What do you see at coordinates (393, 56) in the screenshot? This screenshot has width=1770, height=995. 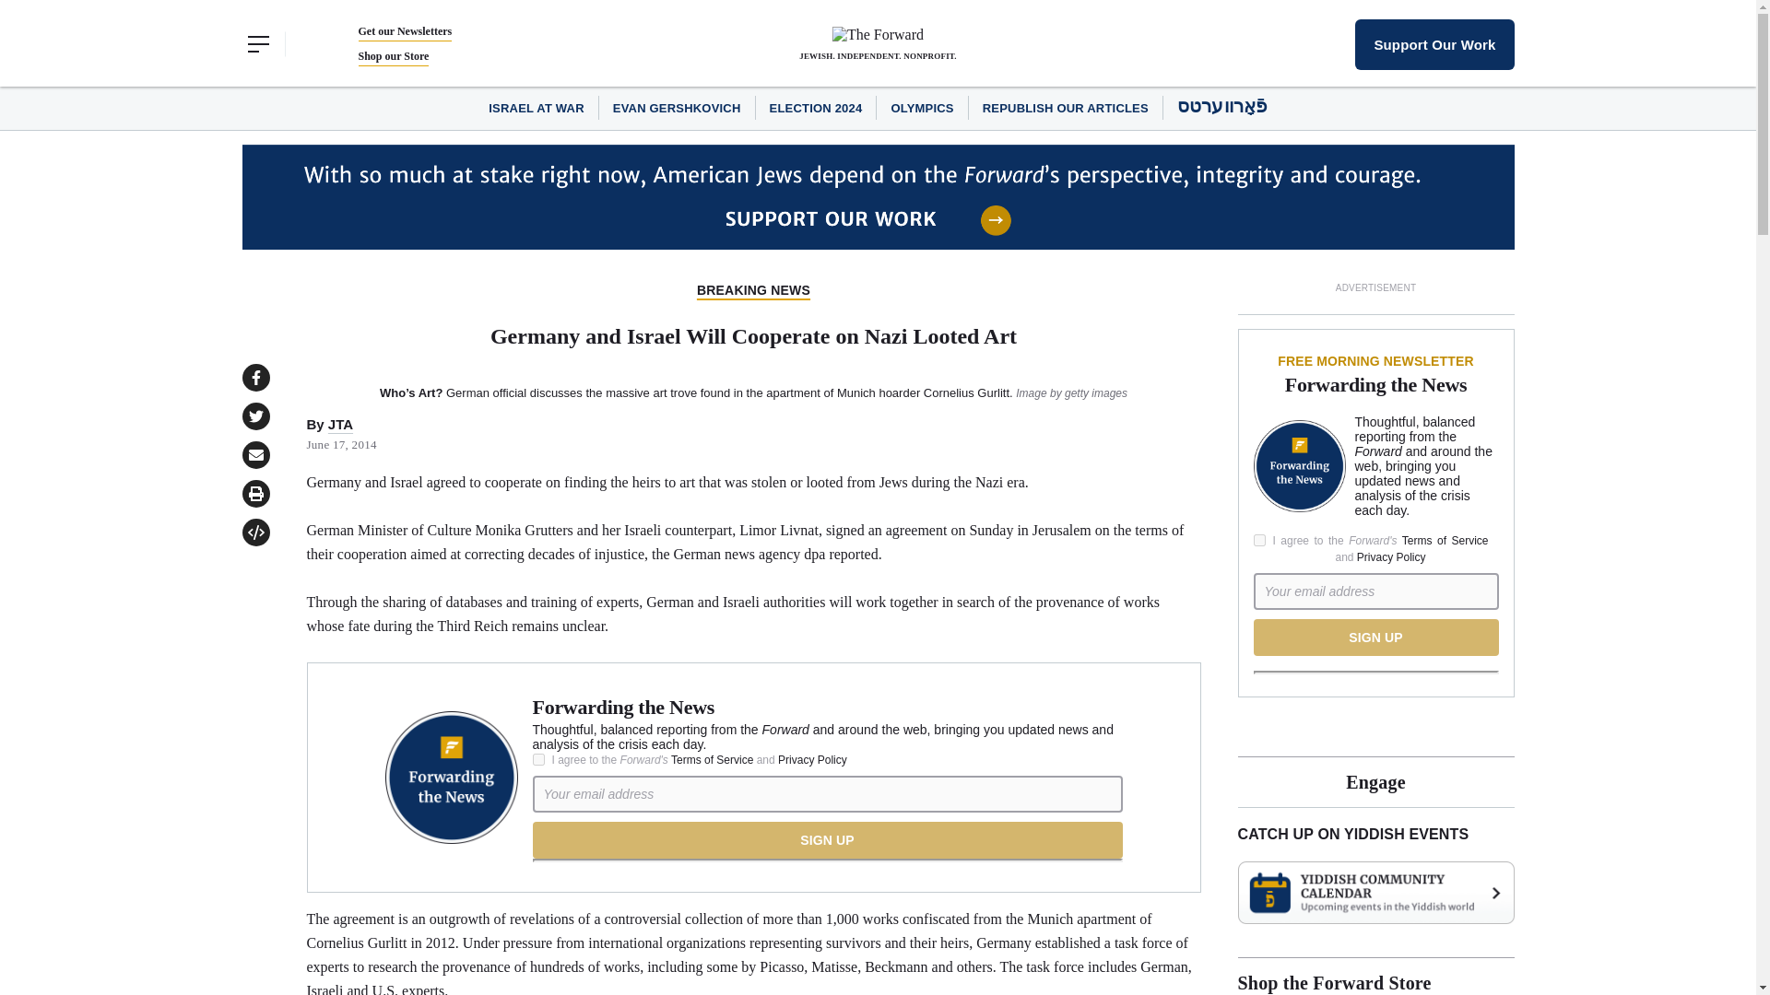 I see `Shop our Store` at bounding box center [393, 56].